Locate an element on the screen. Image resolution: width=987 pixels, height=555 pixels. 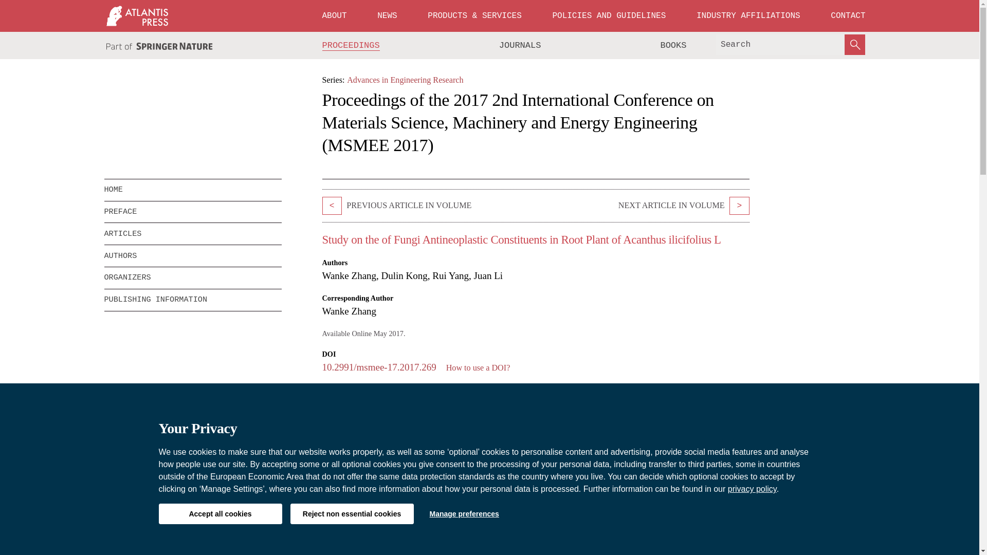
PREFACE is located at coordinates (192, 212).